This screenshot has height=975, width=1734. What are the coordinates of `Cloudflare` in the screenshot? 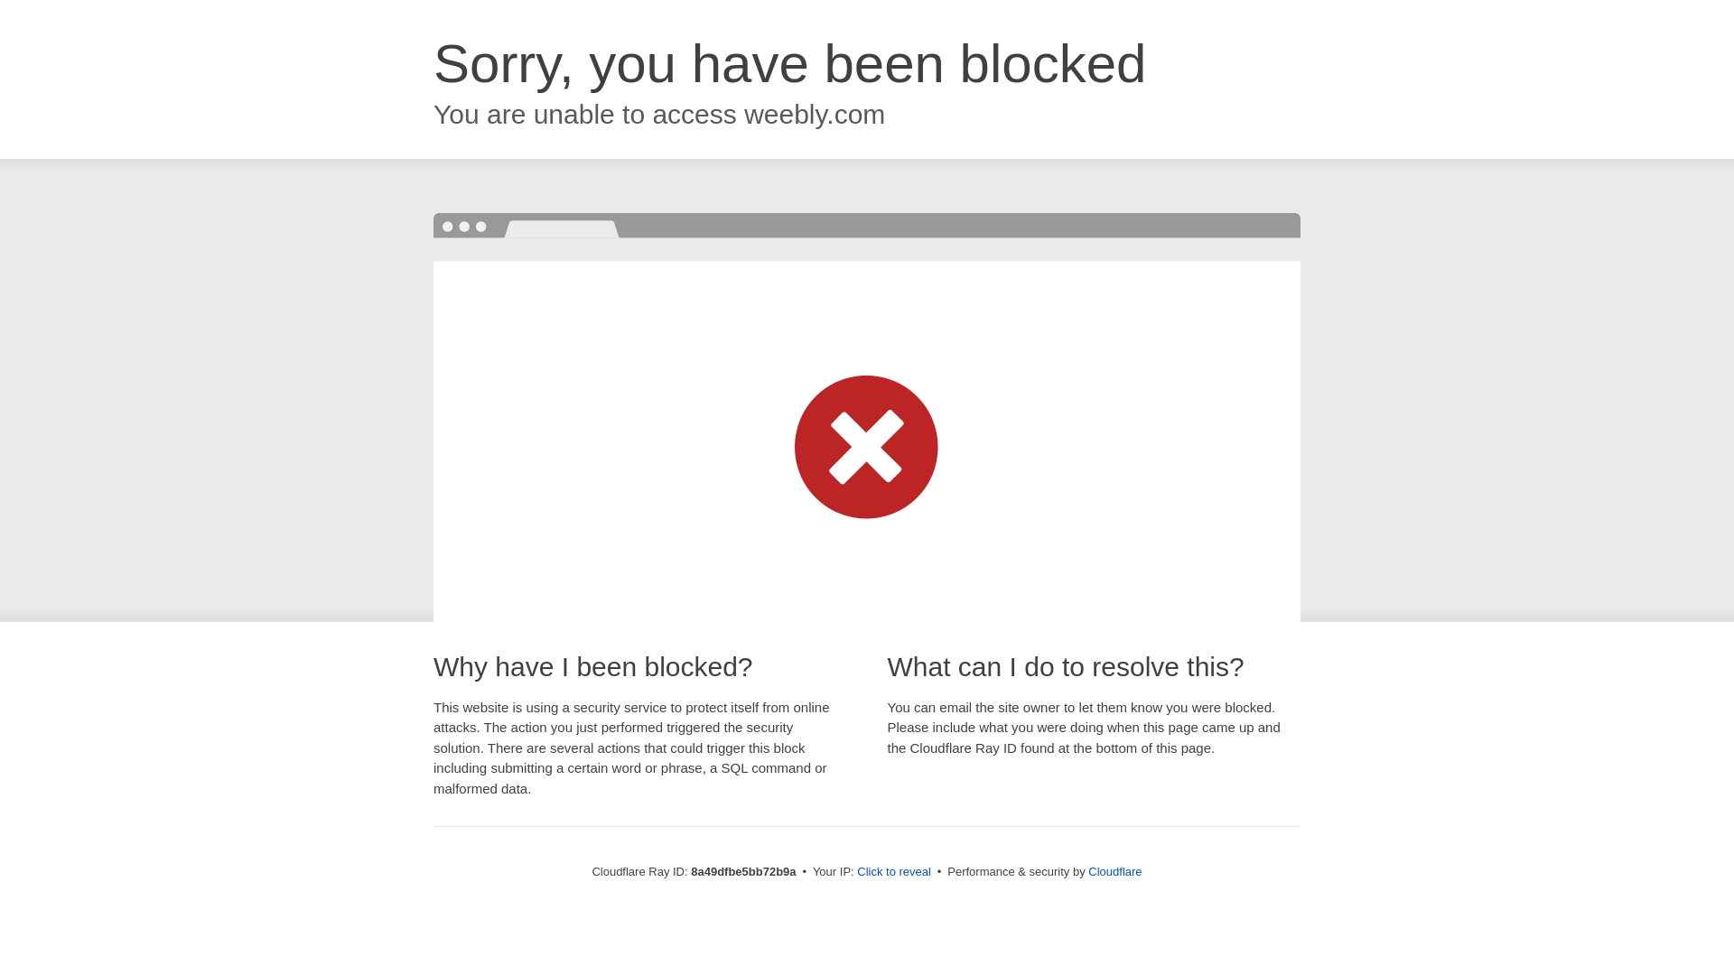 It's located at (1114, 871).